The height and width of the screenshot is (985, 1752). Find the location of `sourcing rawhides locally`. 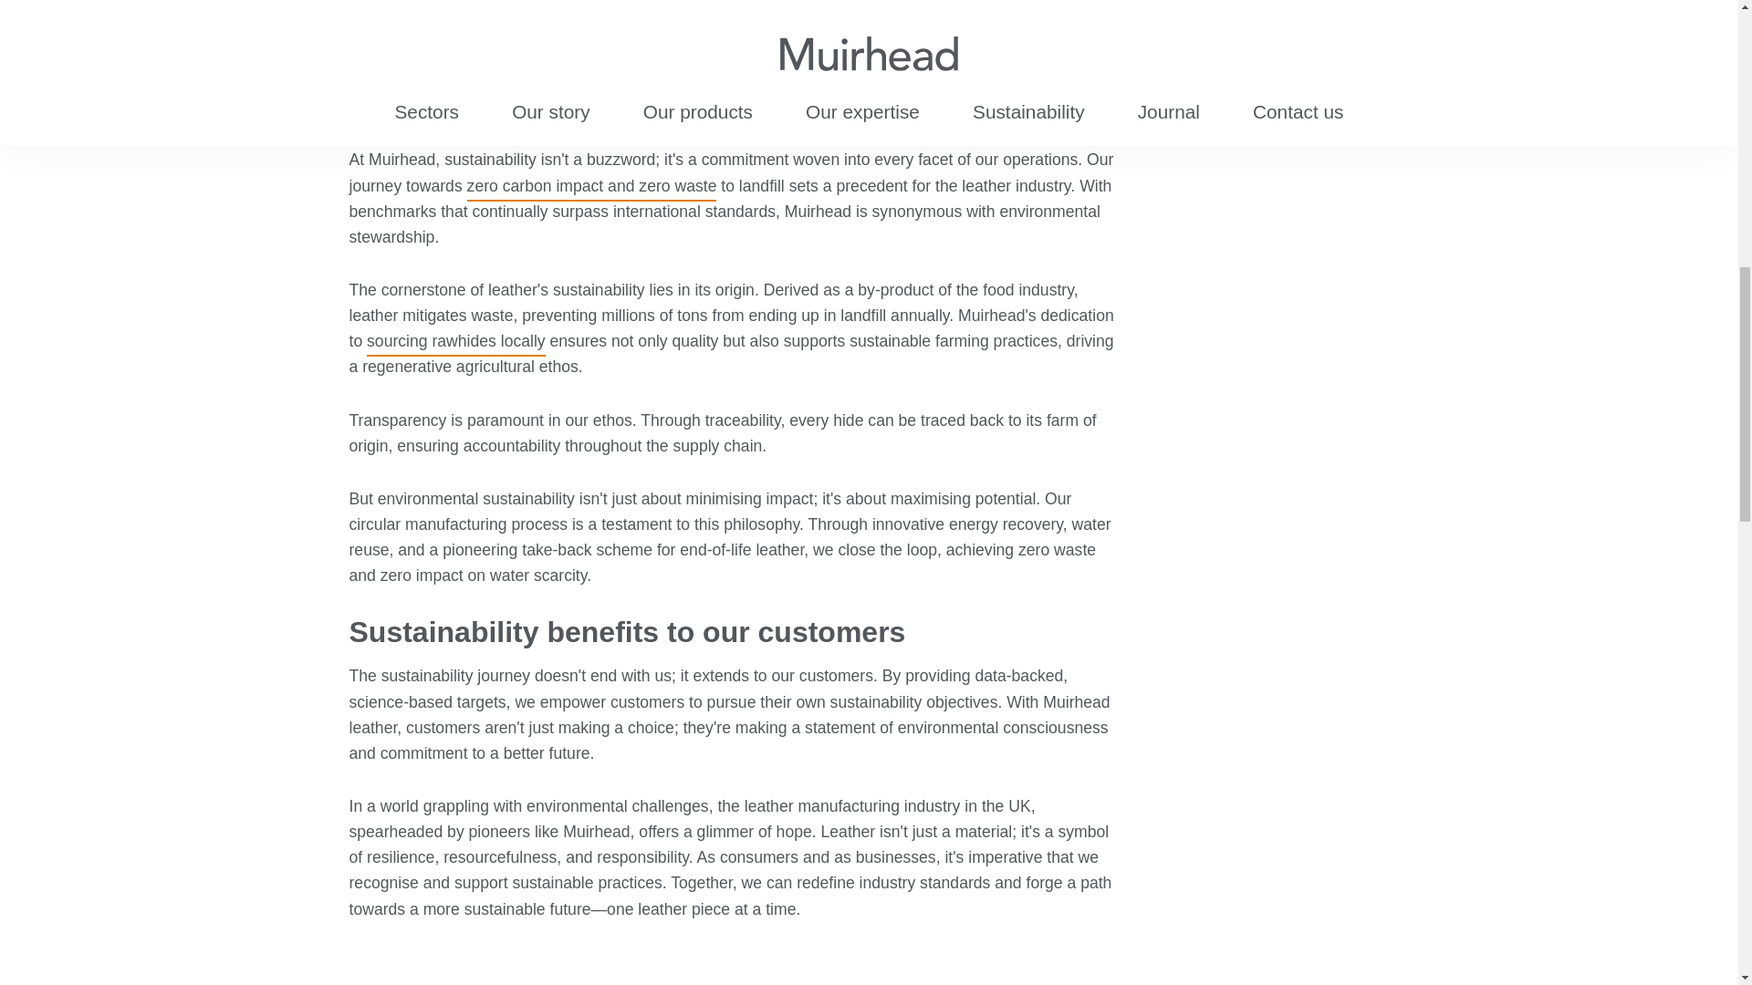

sourcing rawhides locally is located at coordinates (455, 341).